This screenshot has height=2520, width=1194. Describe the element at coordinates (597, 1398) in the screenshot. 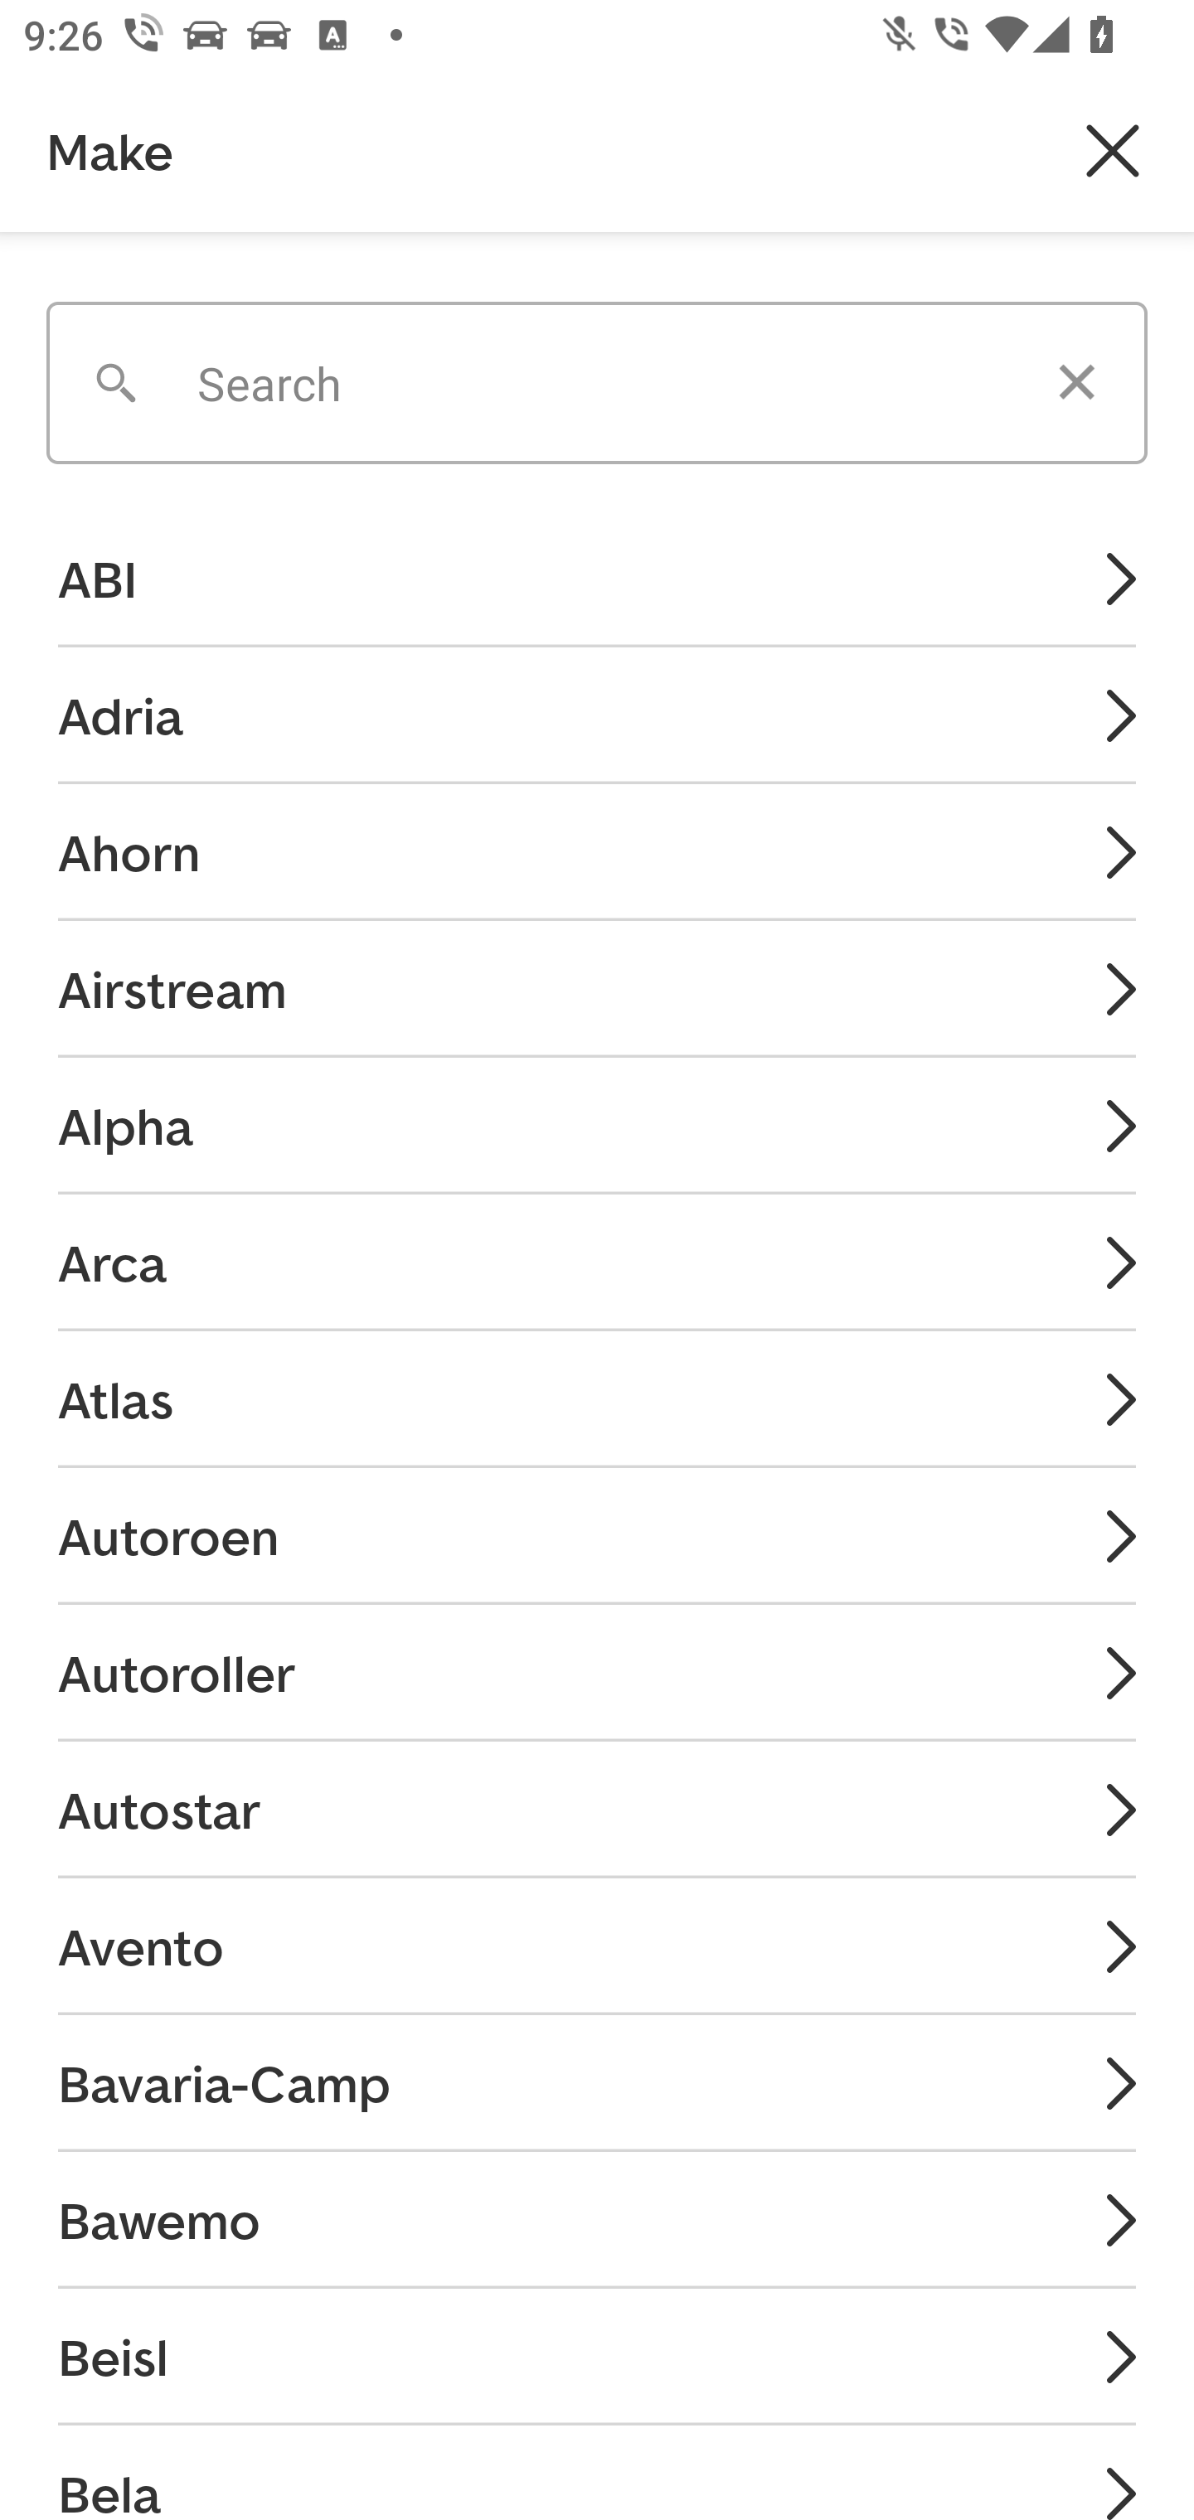

I see `Atlas right arrow` at that location.